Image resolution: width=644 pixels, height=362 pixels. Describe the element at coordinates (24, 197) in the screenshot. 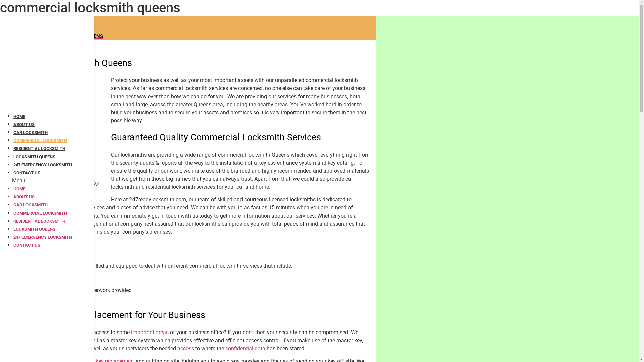

I see `ABOUT US` at that location.